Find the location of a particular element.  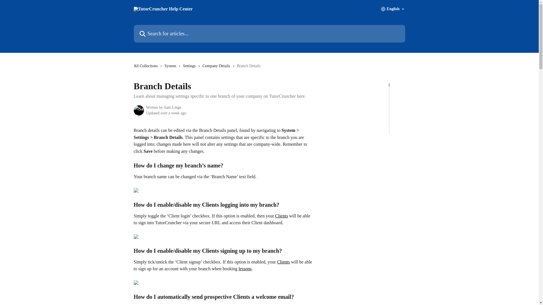

System is located at coordinates (171, 66).